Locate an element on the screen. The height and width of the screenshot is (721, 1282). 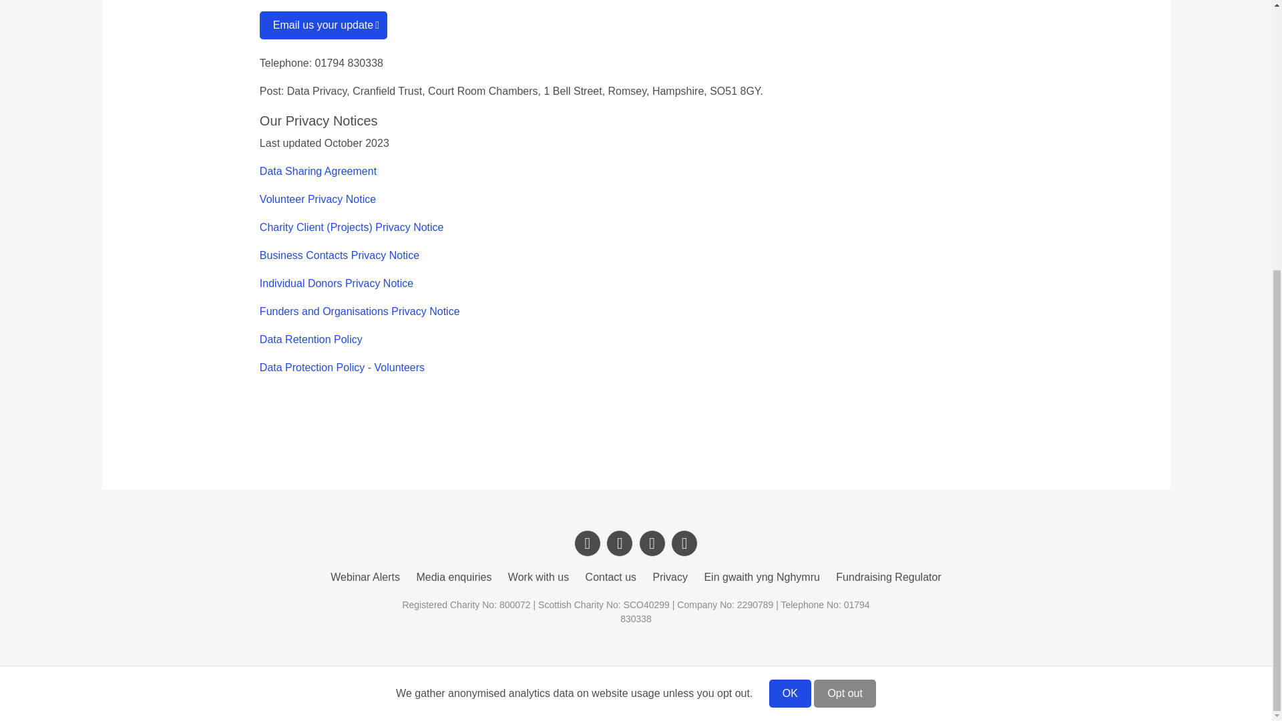
OK is located at coordinates (791, 267).